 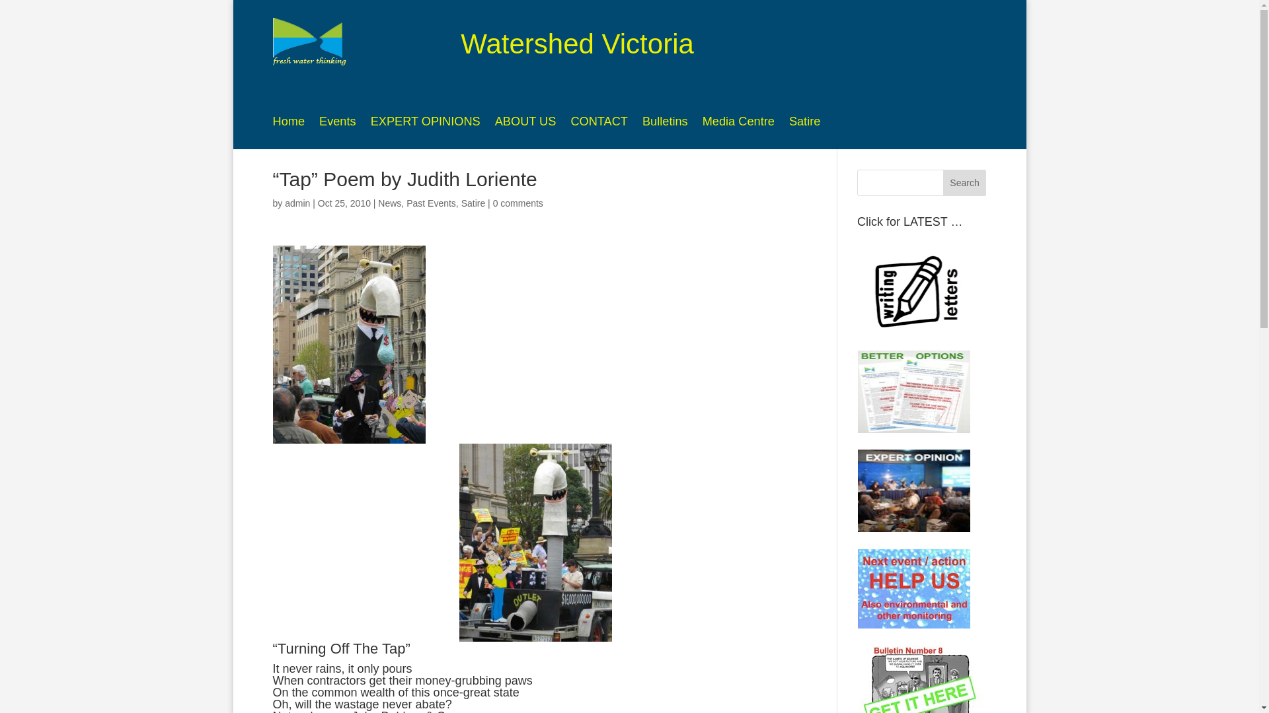 What do you see at coordinates (665, 124) in the screenshot?
I see `Bulletins` at bounding box center [665, 124].